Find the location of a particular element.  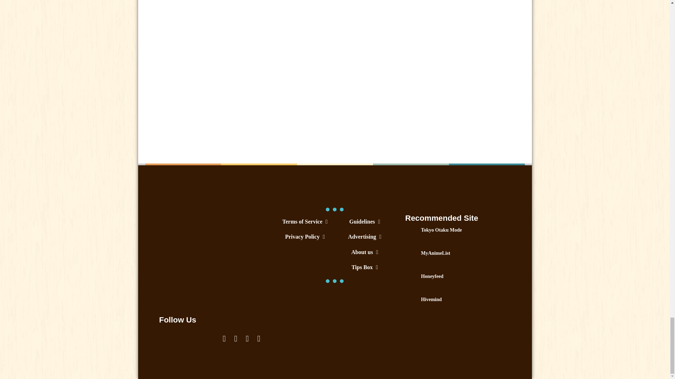

Guidelines is located at coordinates (364, 222).